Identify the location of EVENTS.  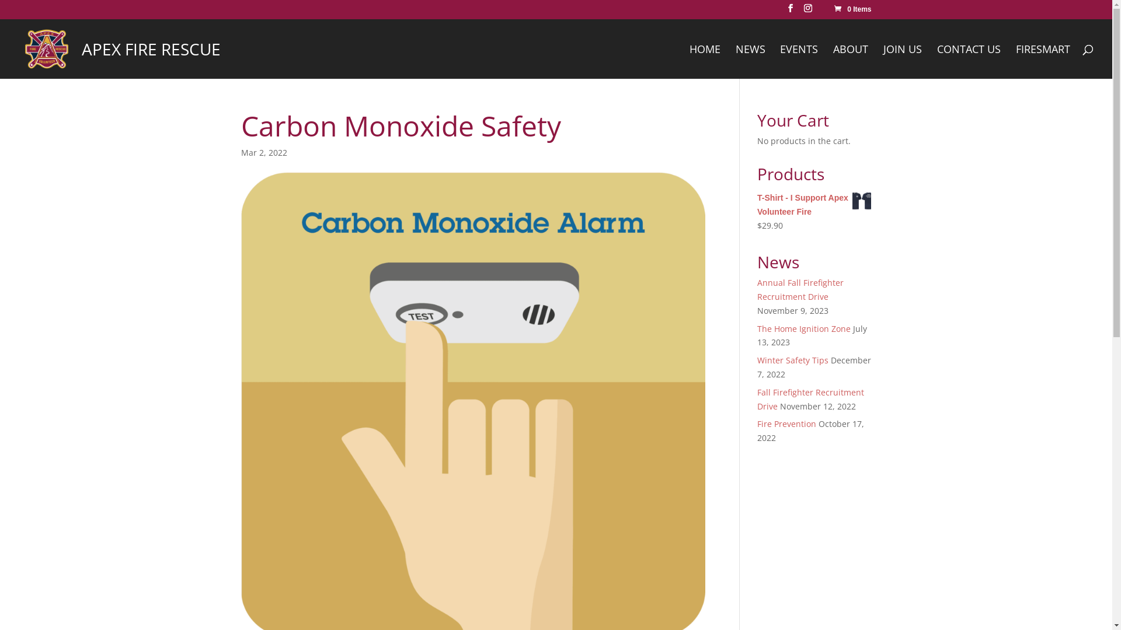
(799, 61).